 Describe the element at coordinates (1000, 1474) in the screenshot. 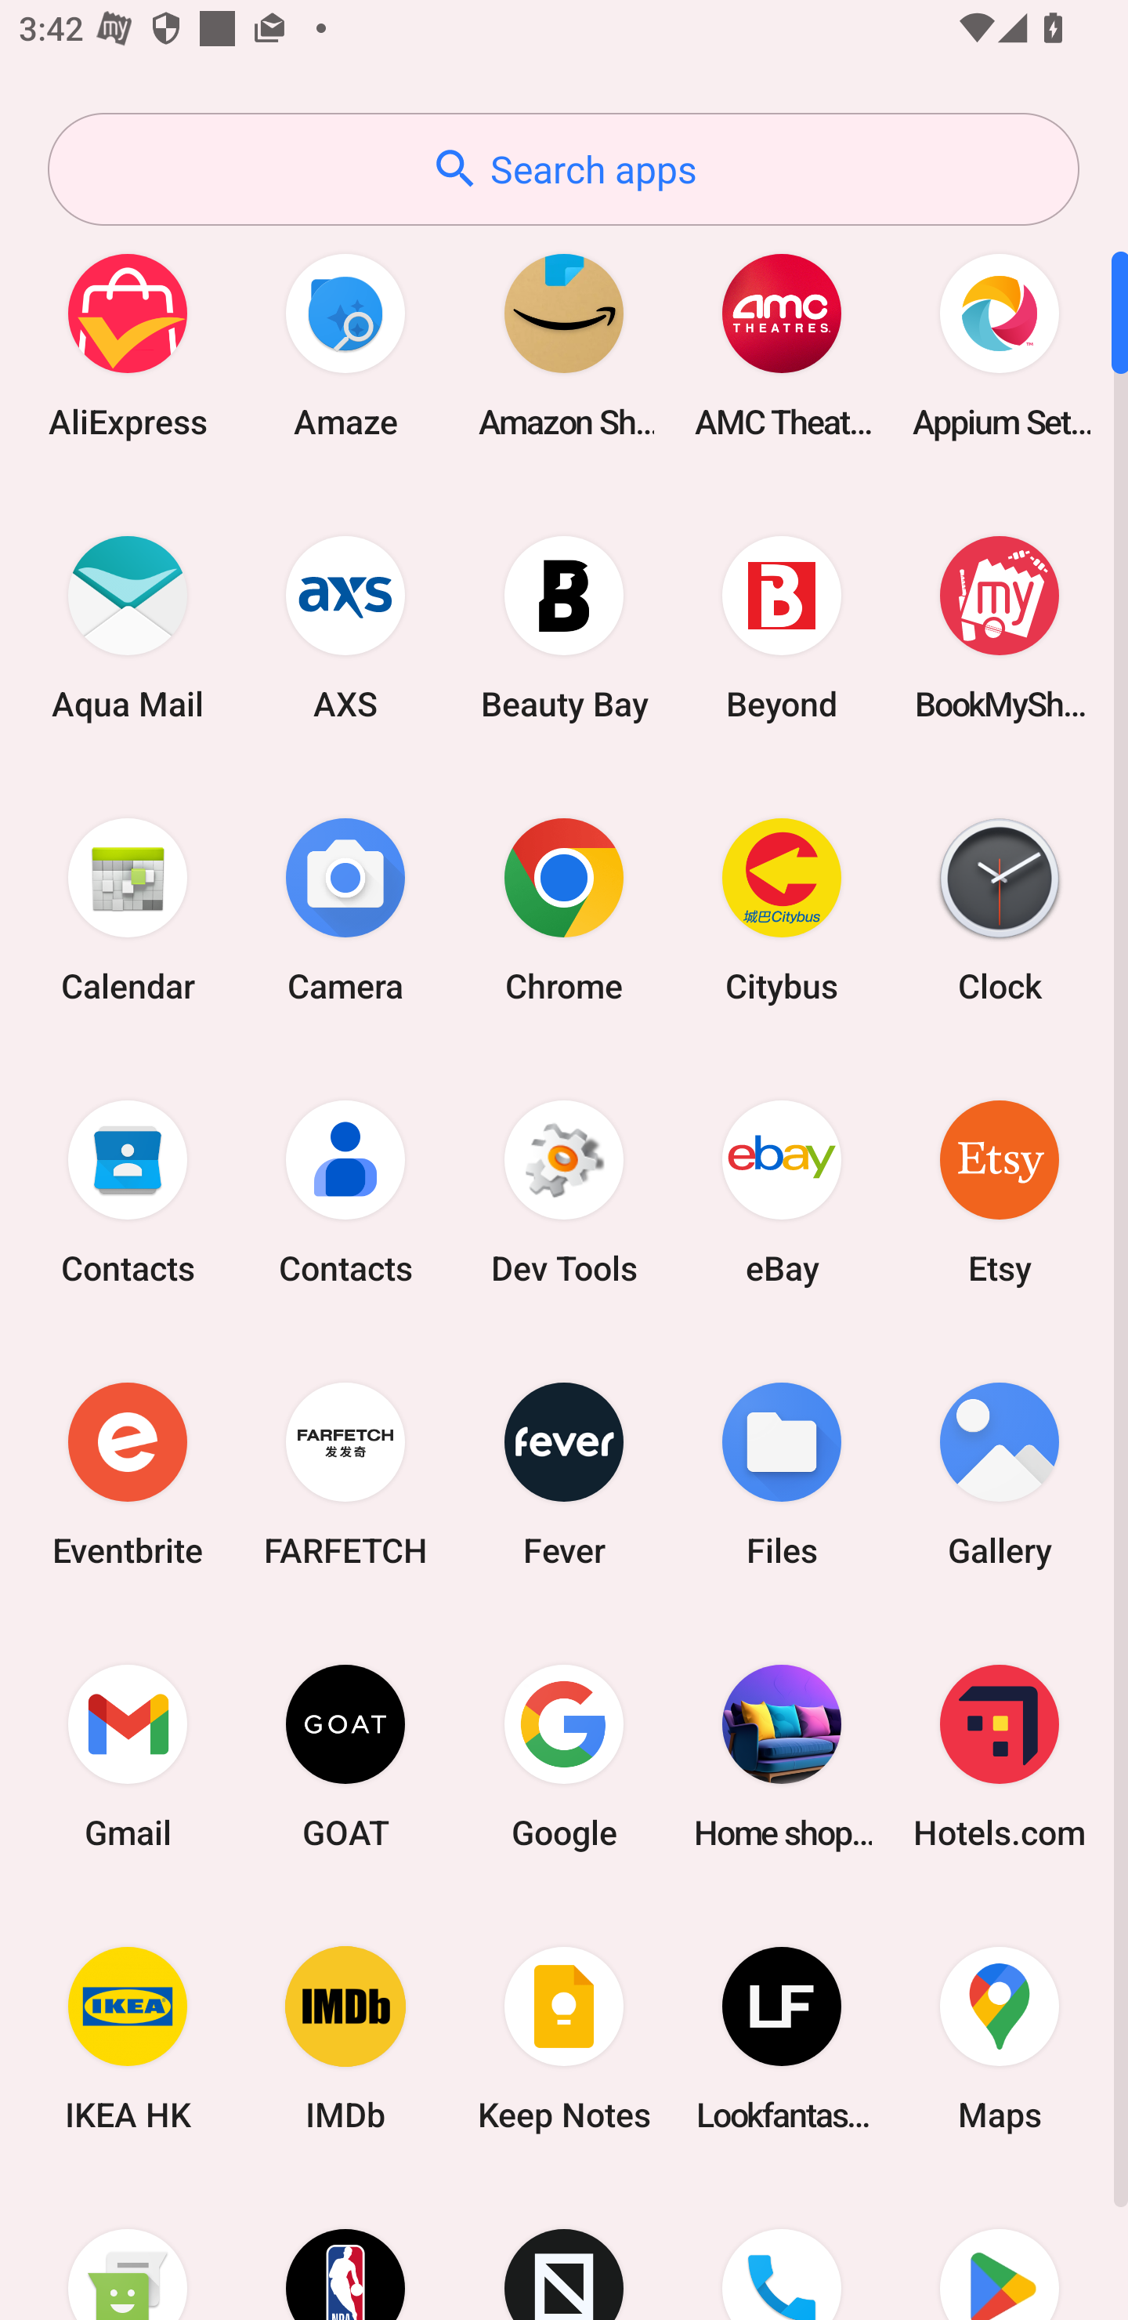

I see `Gallery` at that location.